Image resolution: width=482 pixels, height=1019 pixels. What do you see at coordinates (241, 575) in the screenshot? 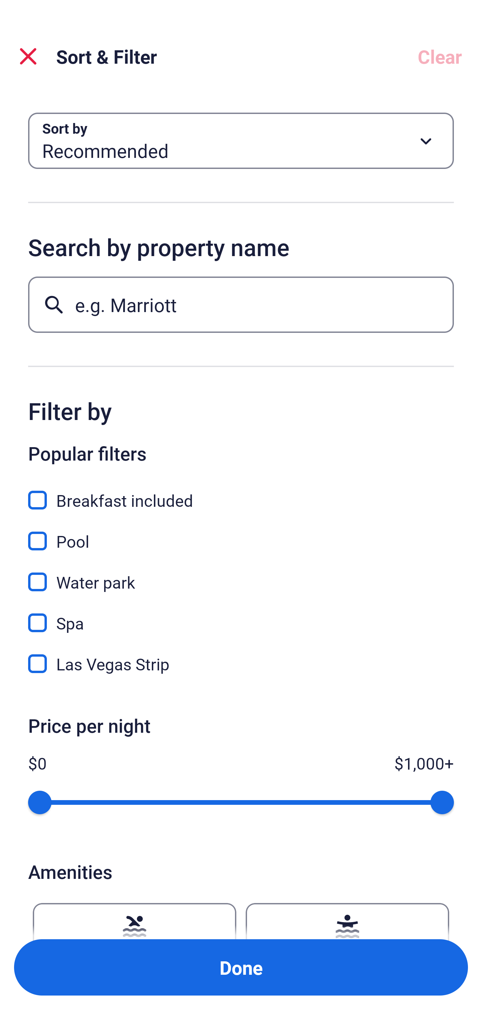
I see `Water park, Water park` at bounding box center [241, 575].